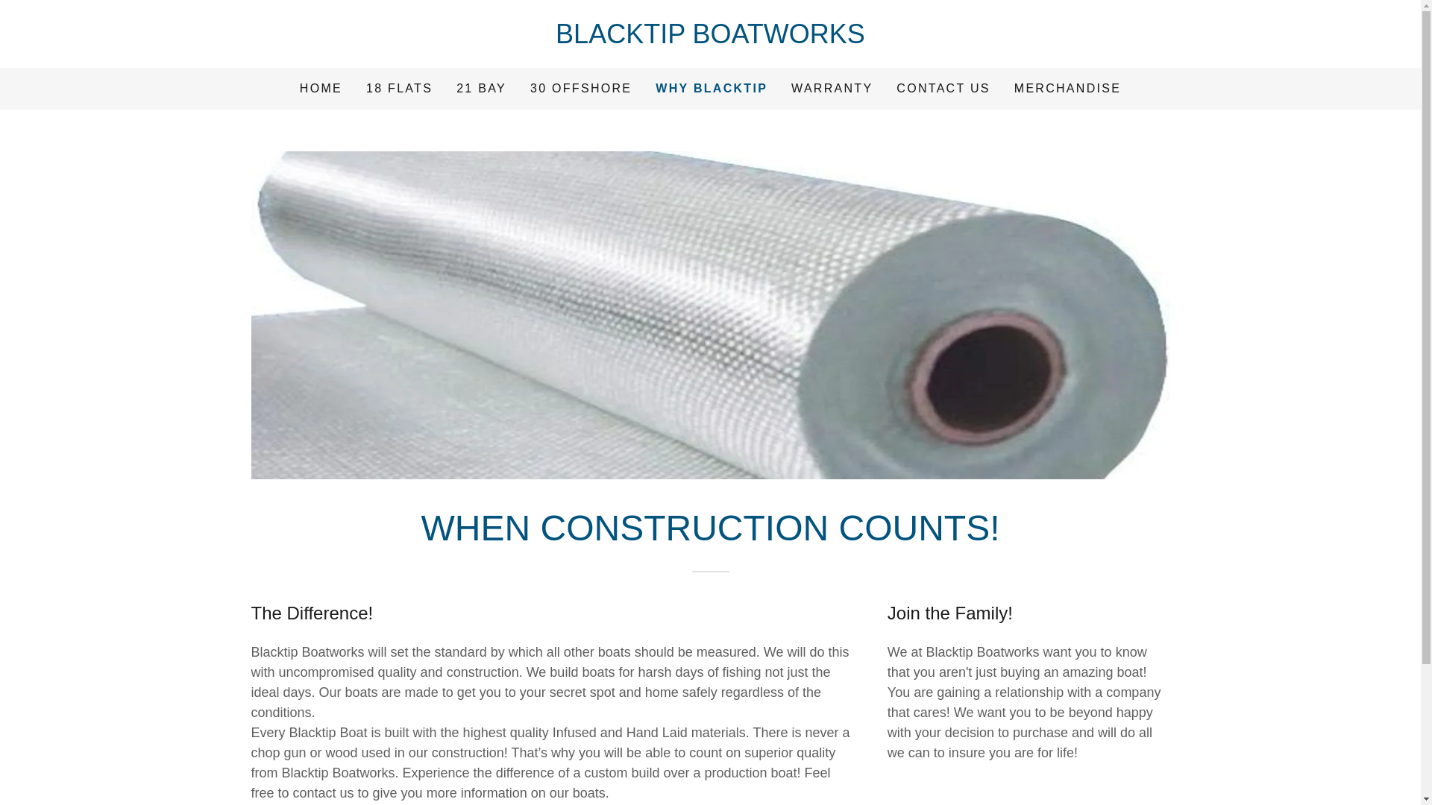 This screenshot has height=805, width=1432. I want to click on MERCHANDISE, so click(1067, 89).